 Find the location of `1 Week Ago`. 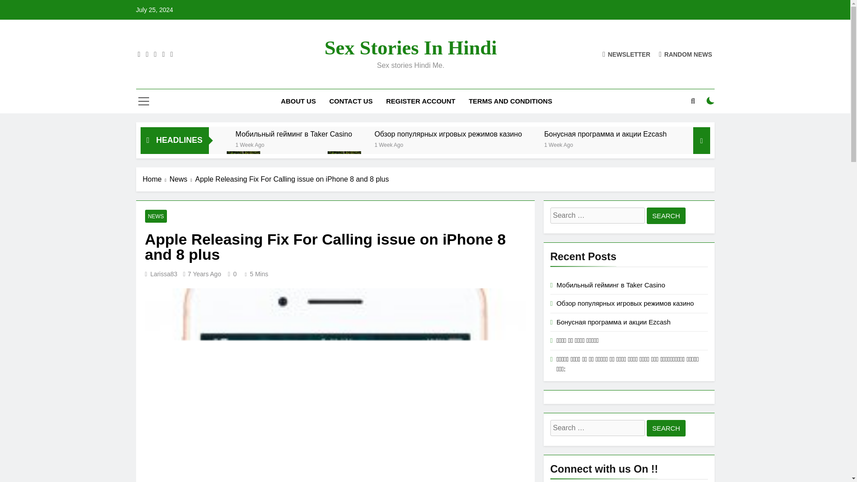

1 Week Ago is located at coordinates (389, 144).